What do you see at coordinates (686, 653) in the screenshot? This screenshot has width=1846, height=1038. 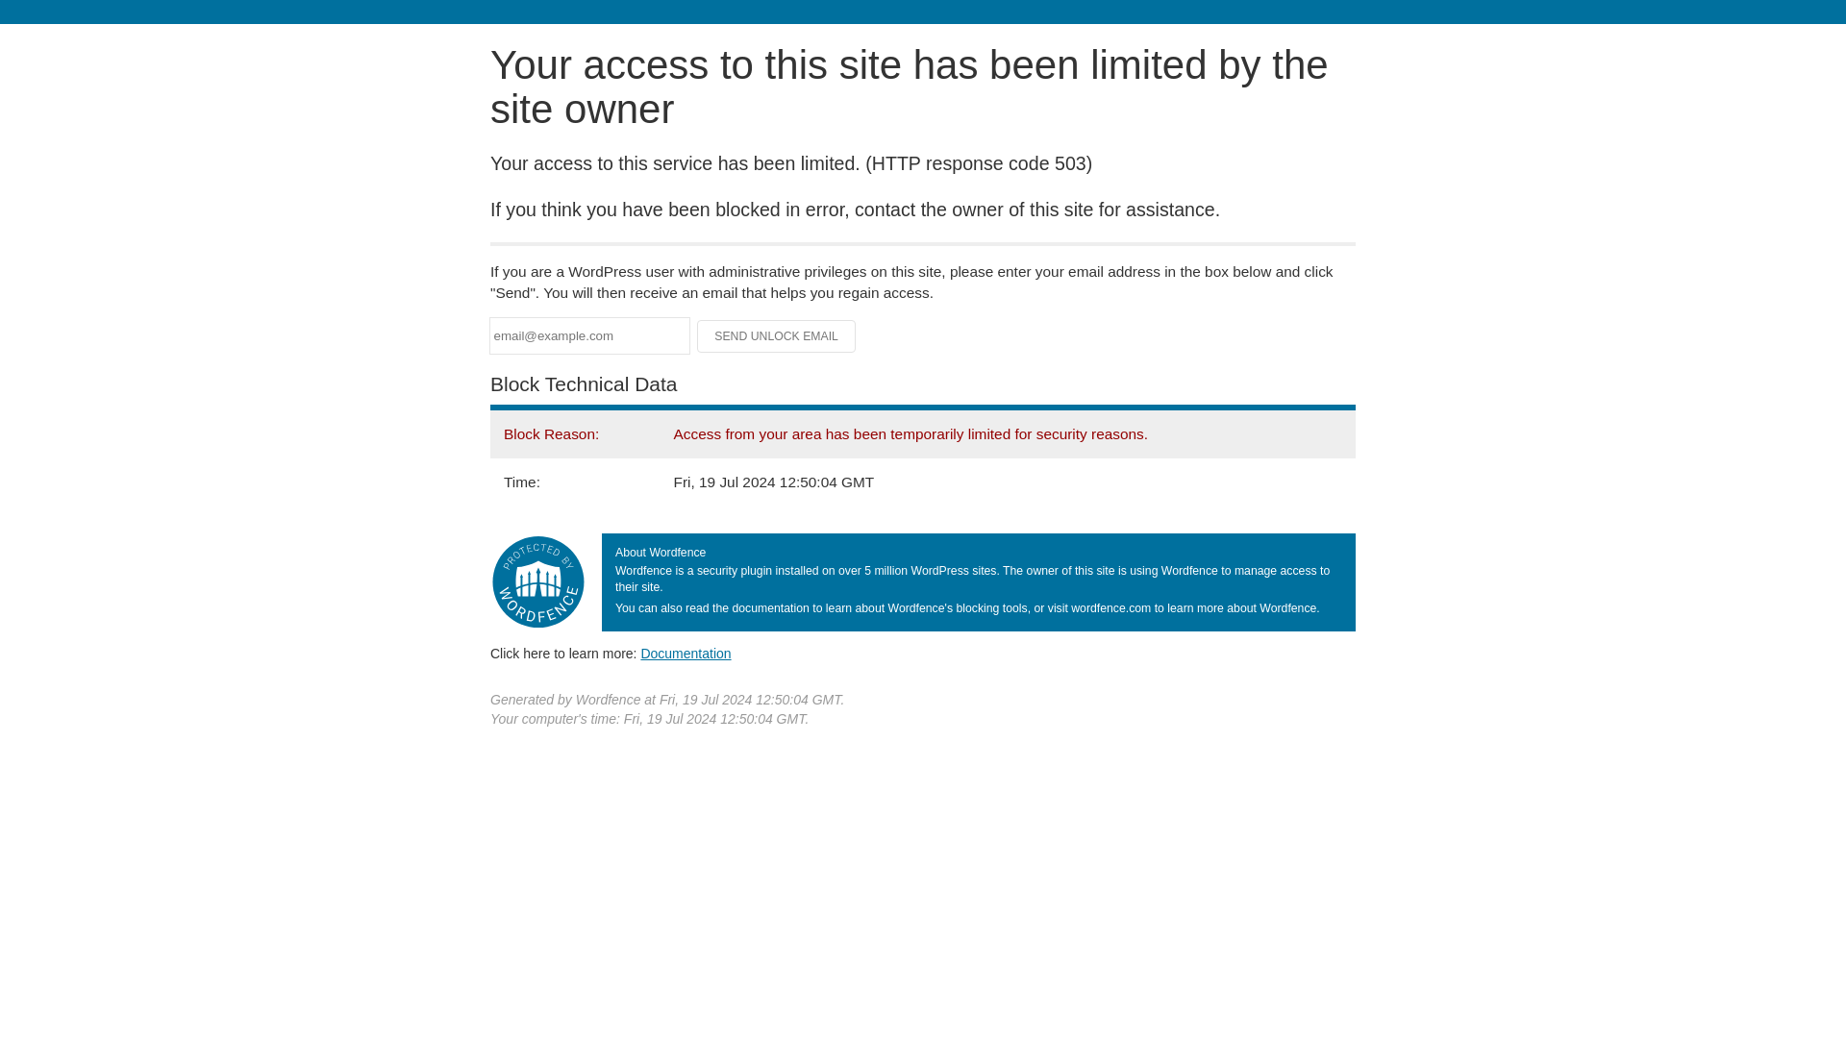 I see `Documentation` at bounding box center [686, 653].